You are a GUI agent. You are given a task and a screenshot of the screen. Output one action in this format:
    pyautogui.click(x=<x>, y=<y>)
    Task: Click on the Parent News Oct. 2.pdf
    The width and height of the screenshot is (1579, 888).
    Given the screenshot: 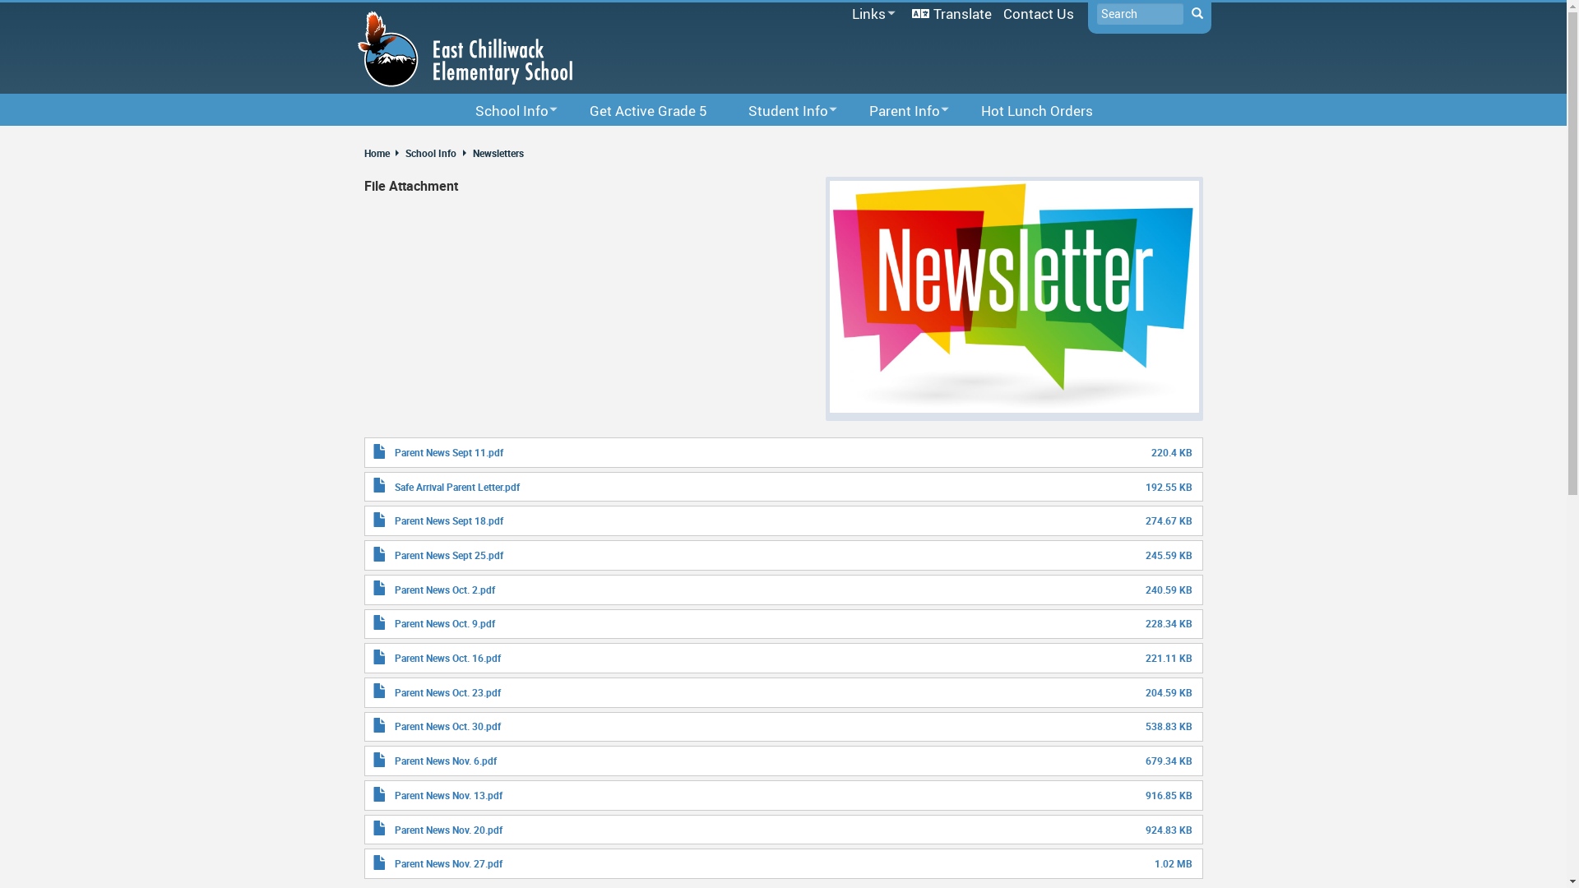 What is the action you would take?
    pyautogui.click(x=445, y=590)
    